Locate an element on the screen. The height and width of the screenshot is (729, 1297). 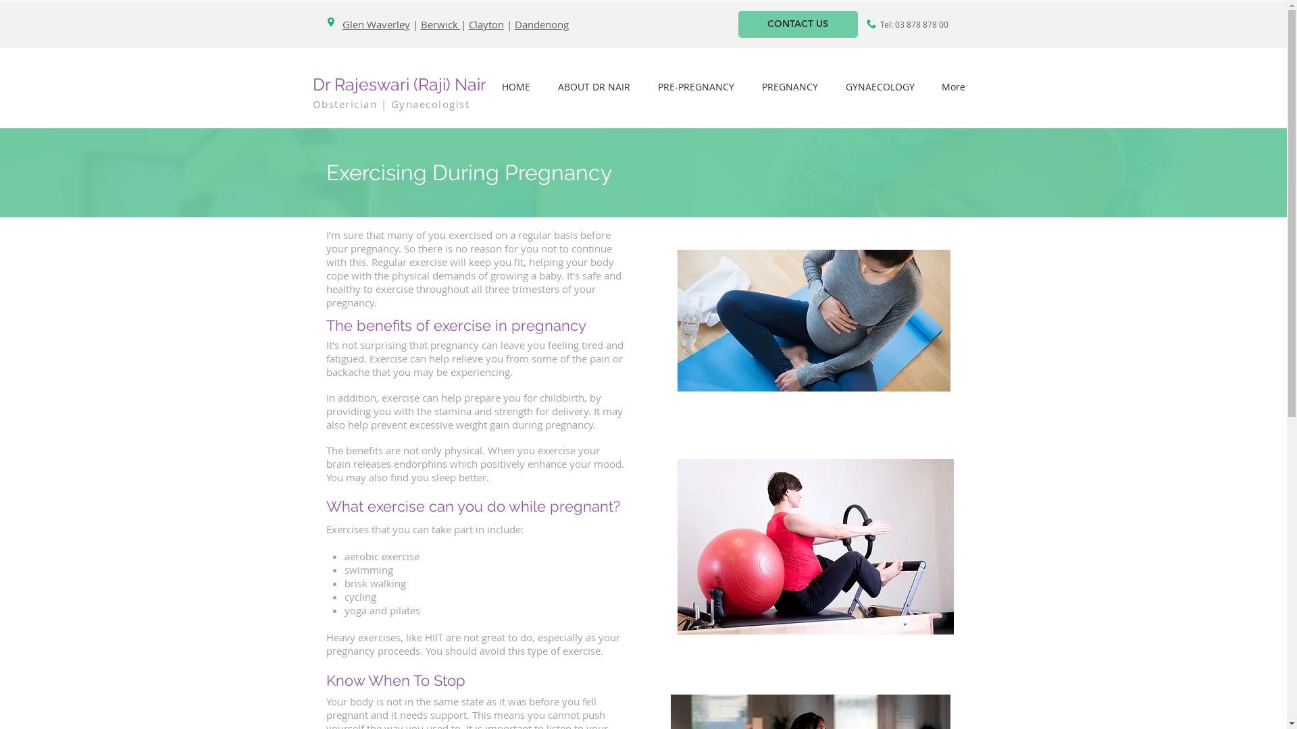
Berwick is located at coordinates (440, 24).